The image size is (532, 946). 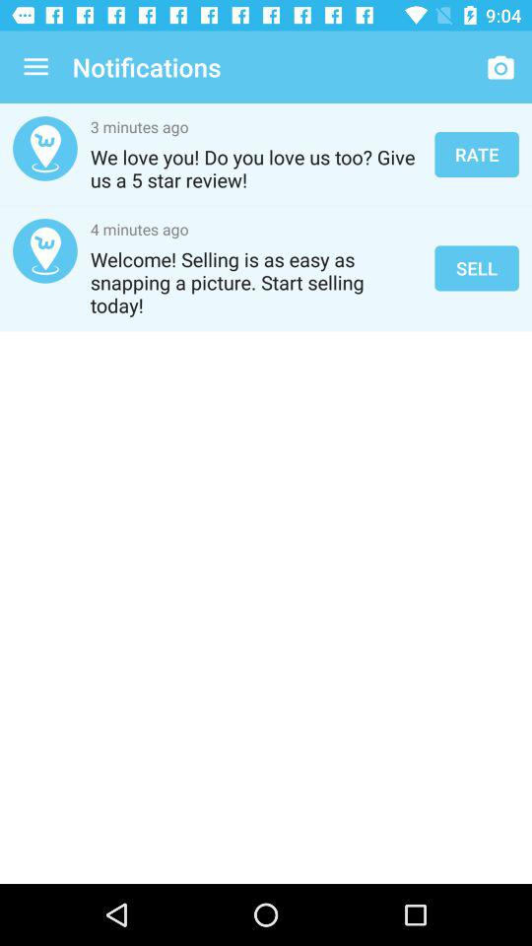 What do you see at coordinates (256, 169) in the screenshot?
I see `tap the item below 3 minutes ago icon` at bounding box center [256, 169].